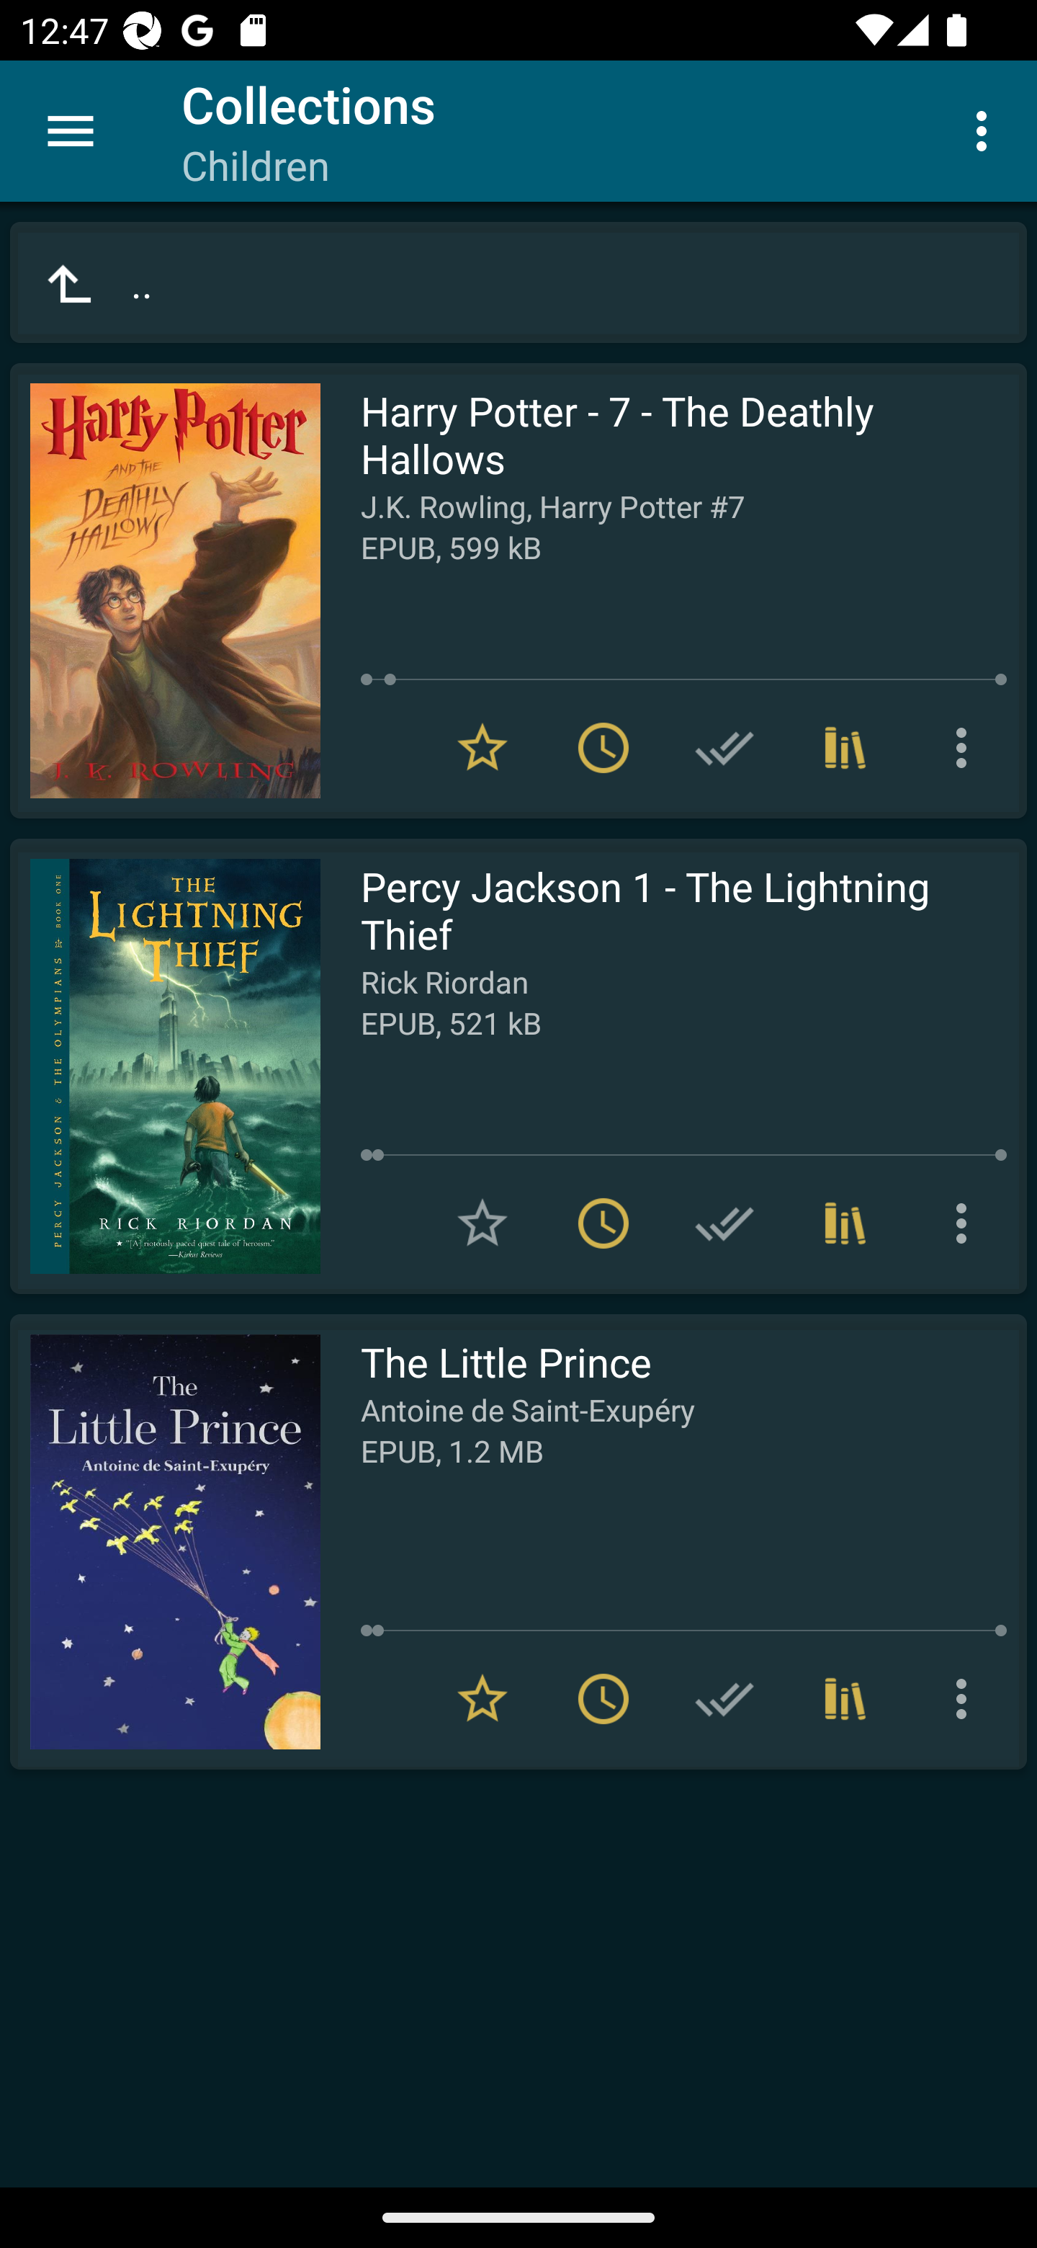 The height and width of the screenshot is (2248, 1037). Describe the element at coordinates (603, 748) in the screenshot. I see `Remove from To read` at that location.